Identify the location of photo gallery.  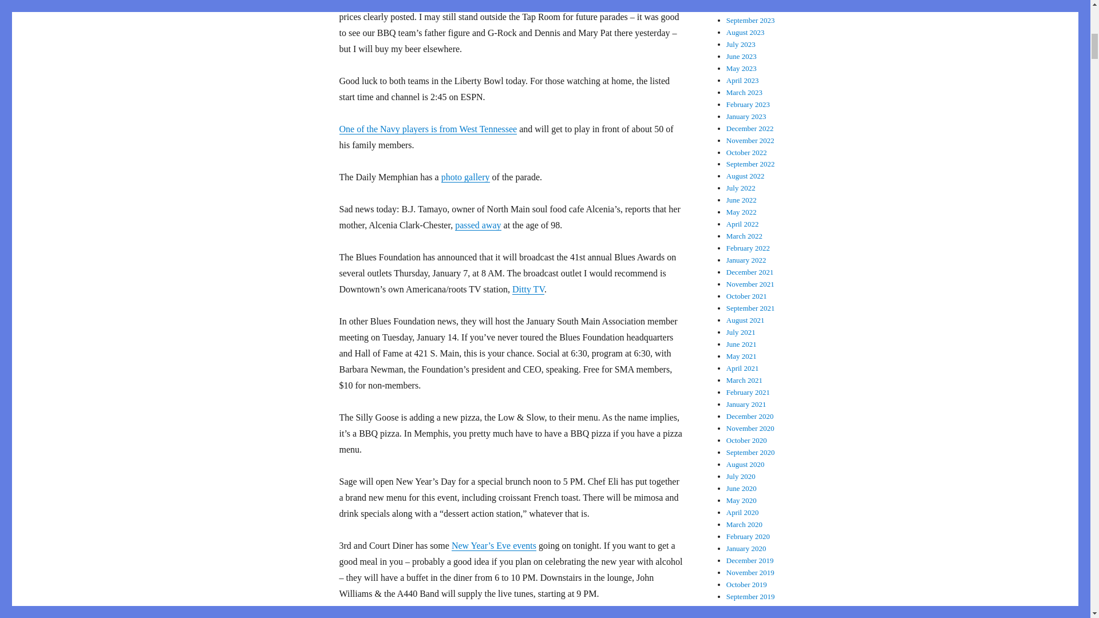
(466, 177).